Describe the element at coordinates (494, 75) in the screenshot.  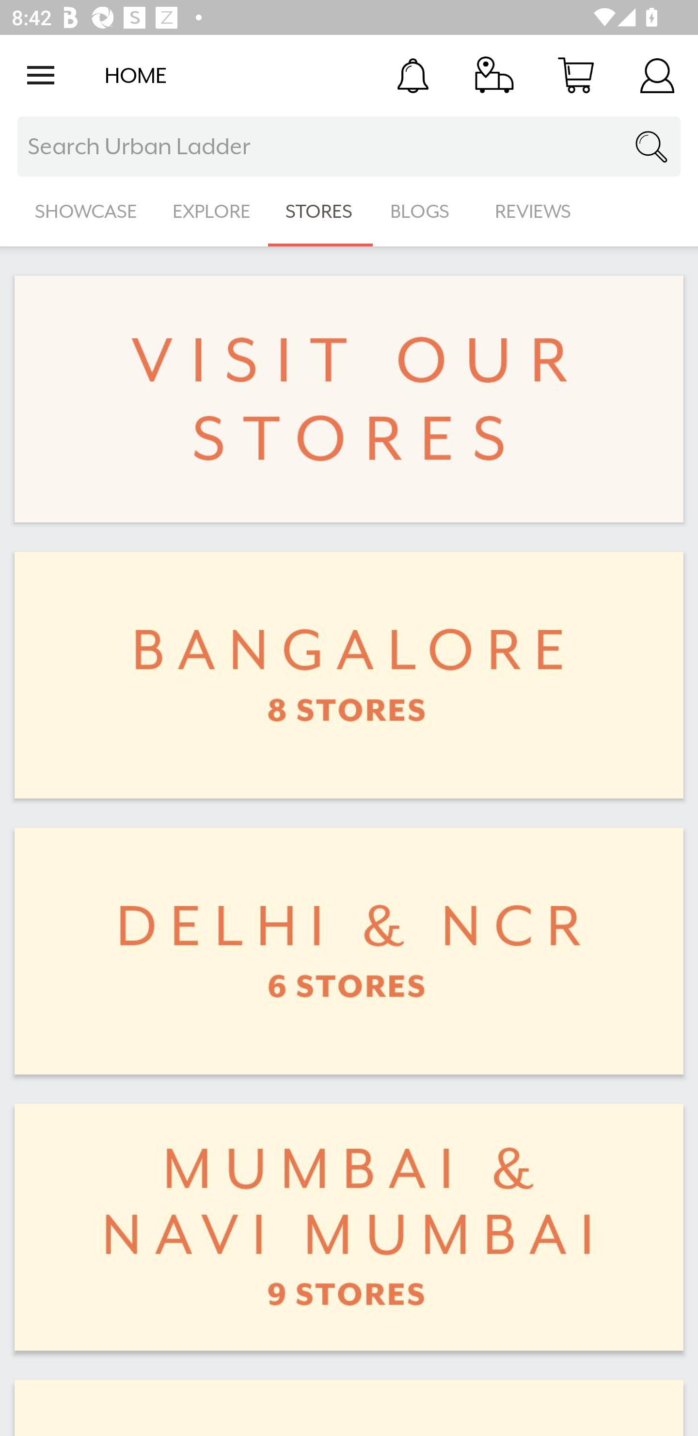
I see `Track Order` at that location.